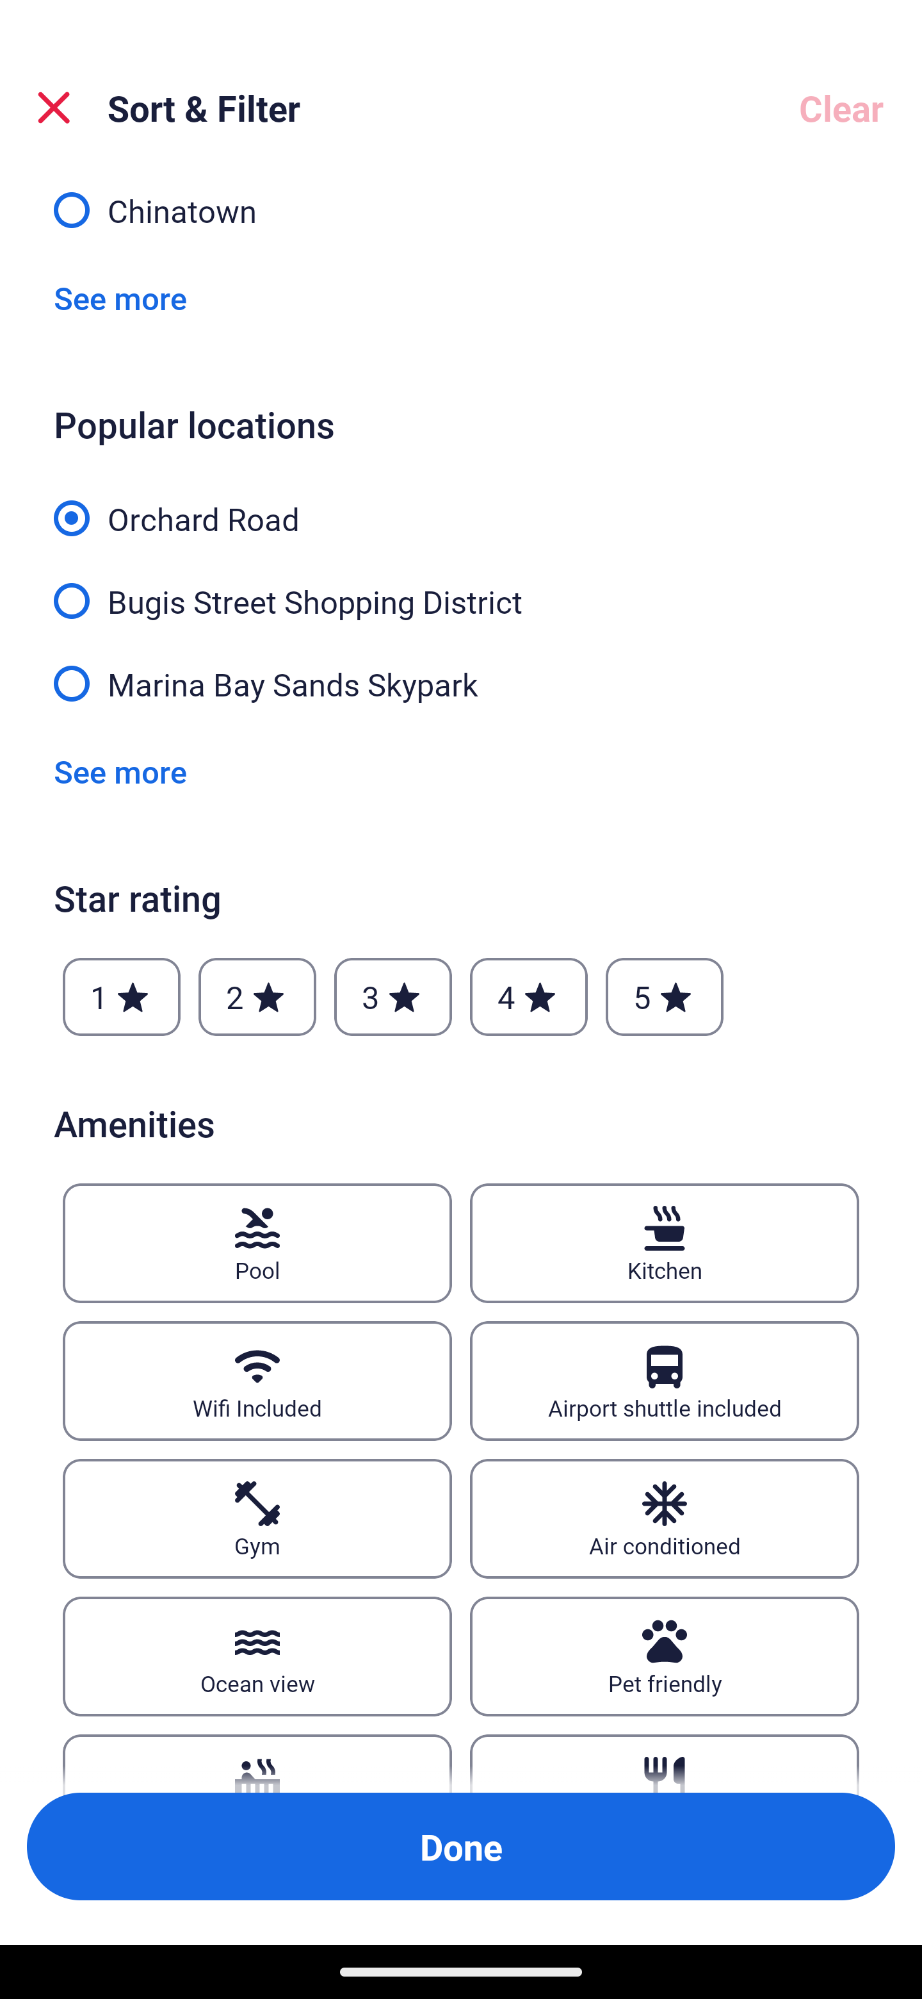 This screenshot has height=1999, width=922. Describe the element at coordinates (54, 108) in the screenshot. I see `Close Sort and Filter` at that location.